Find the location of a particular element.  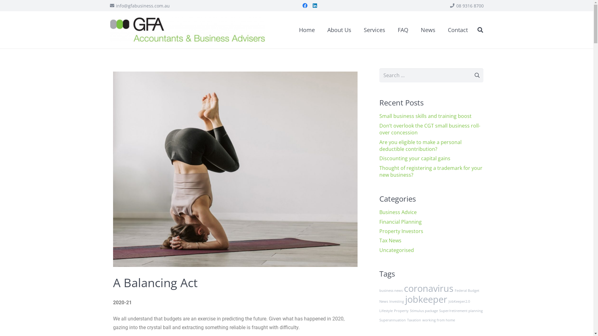

Search is located at coordinates (474, 75).